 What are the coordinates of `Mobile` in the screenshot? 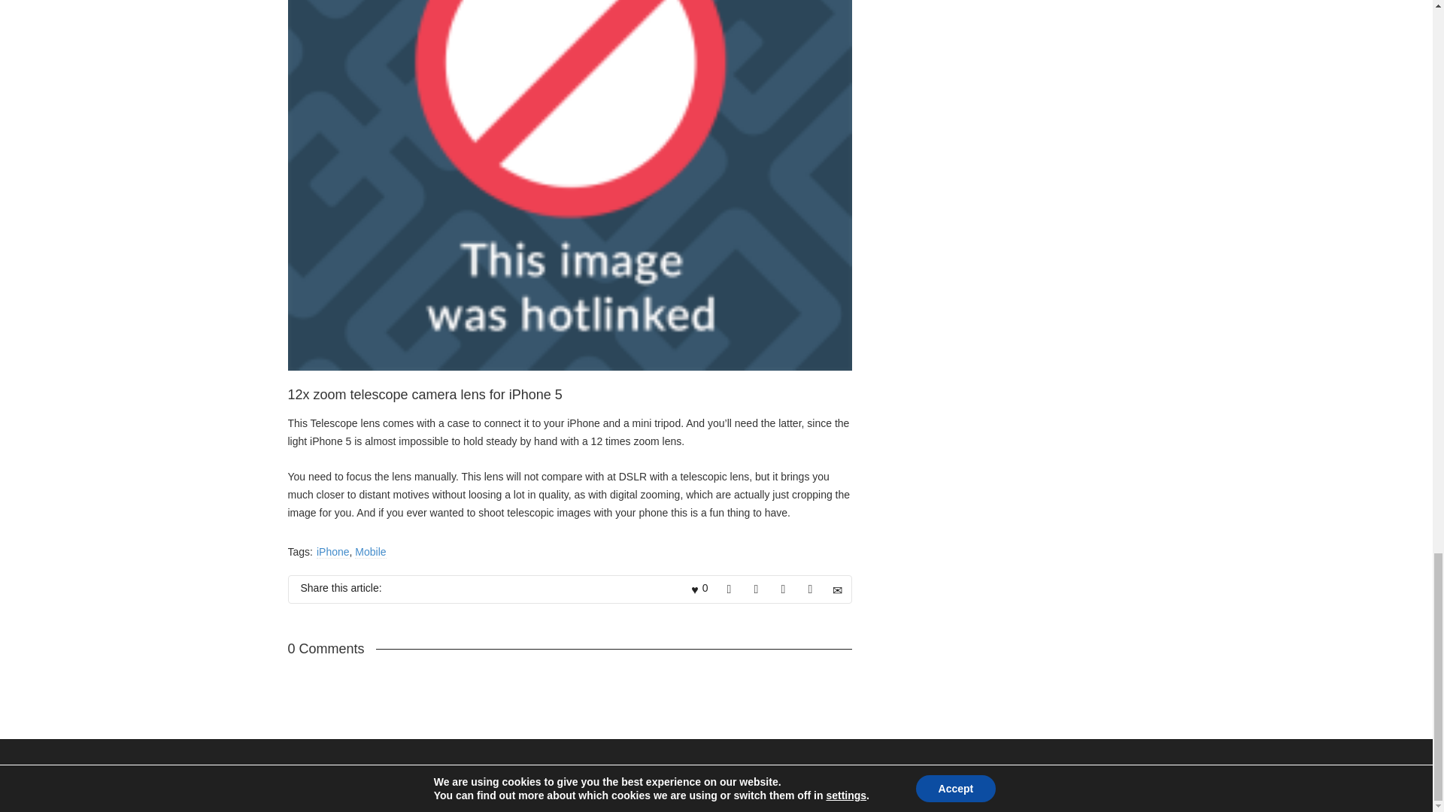 It's located at (370, 552).